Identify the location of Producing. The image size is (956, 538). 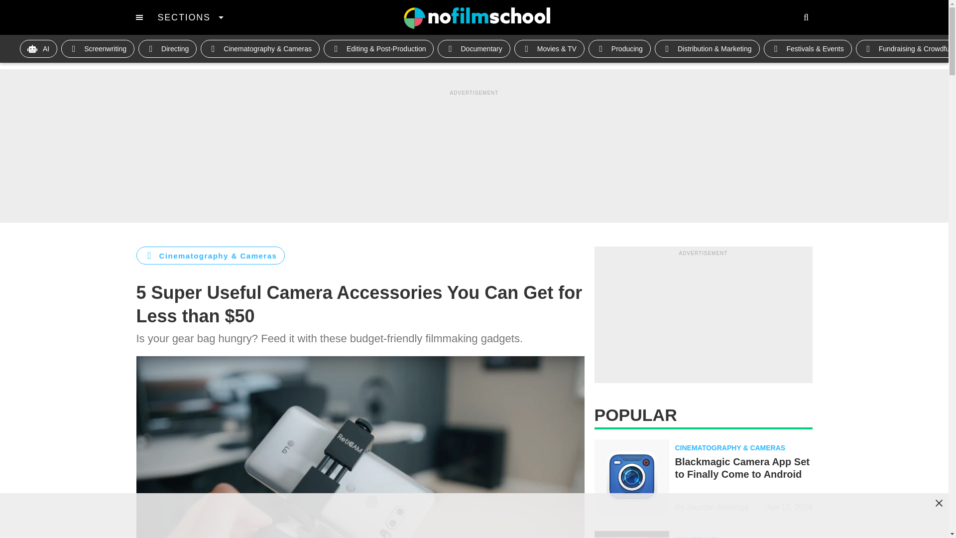
(619, 48).